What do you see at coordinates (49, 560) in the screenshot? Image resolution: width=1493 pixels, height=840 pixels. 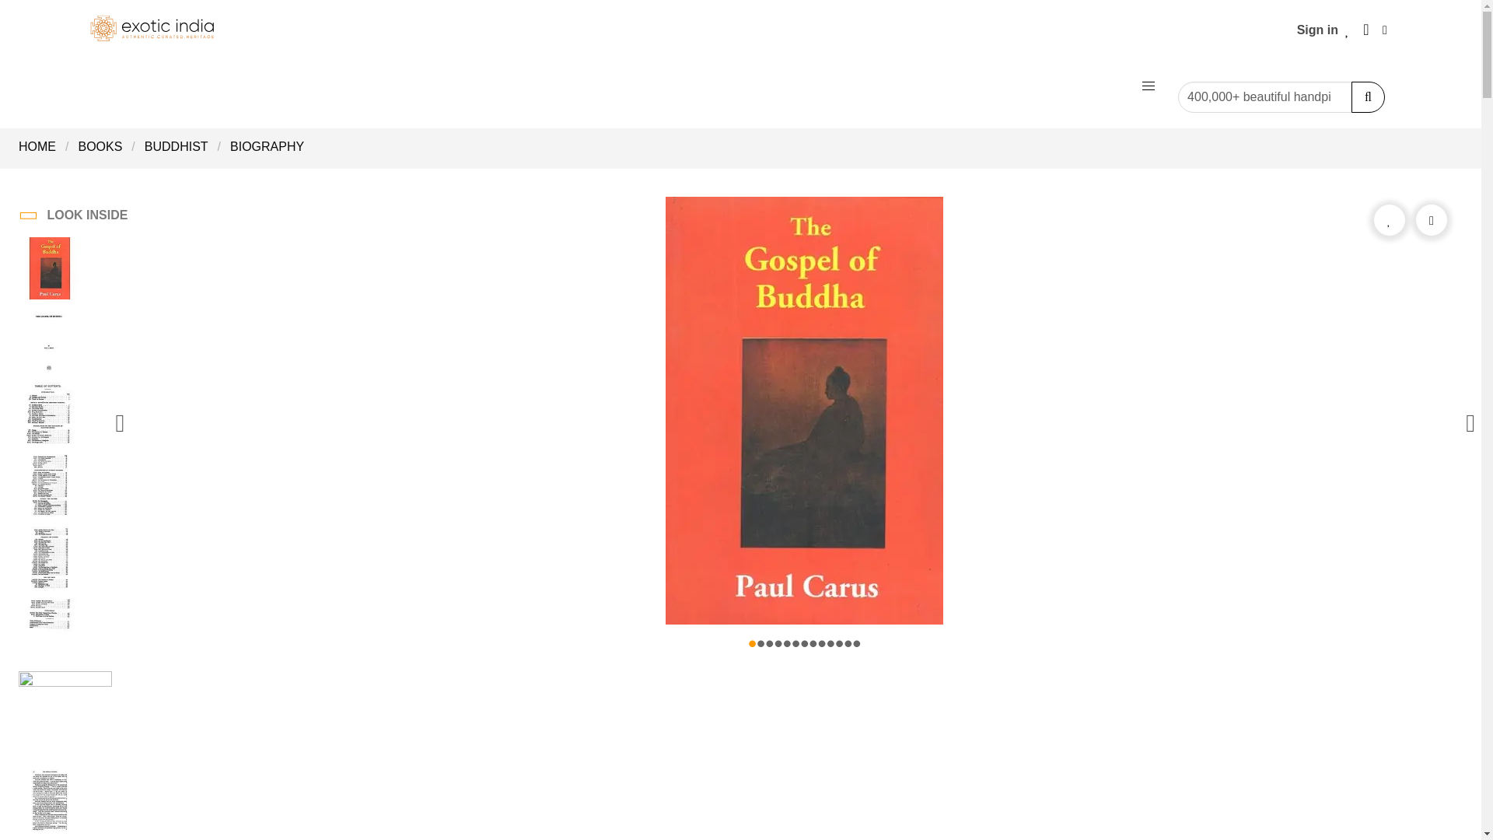 I see `The Gospel of Buddha` at bounding box center [49, 560].